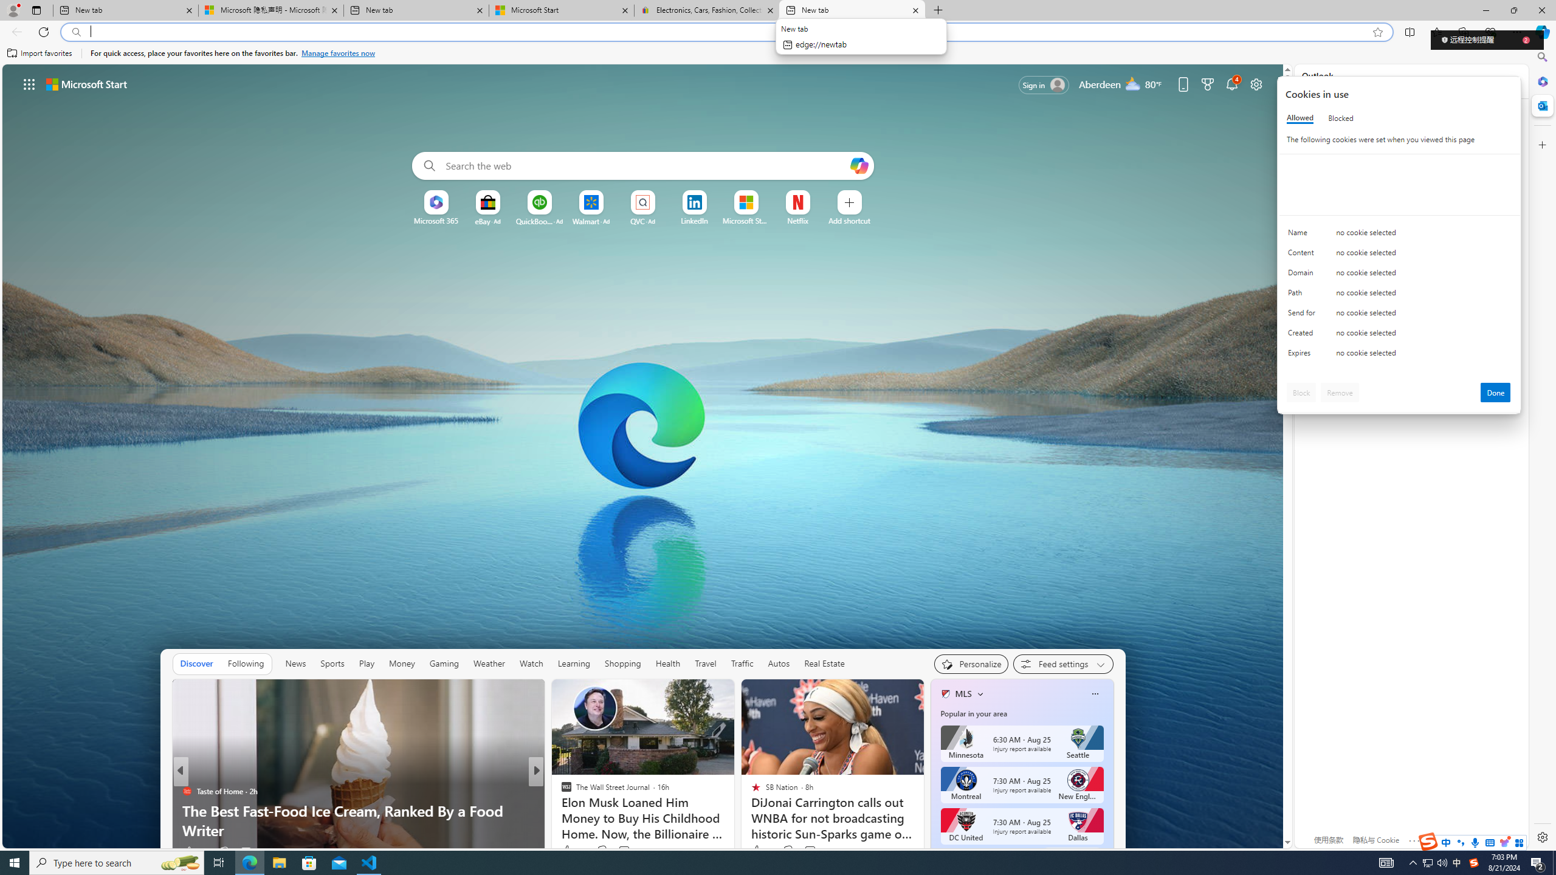 This screenshot has width=1556, height=875. I want to click on Money, so click(401, 664).